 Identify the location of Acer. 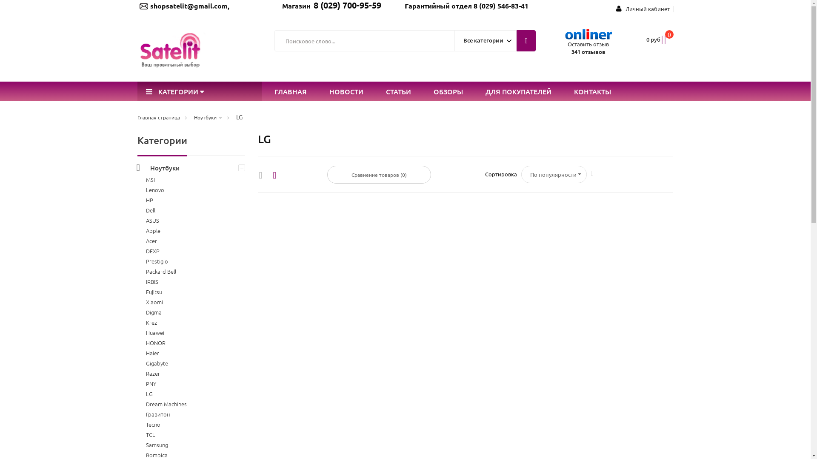
(151, 241).